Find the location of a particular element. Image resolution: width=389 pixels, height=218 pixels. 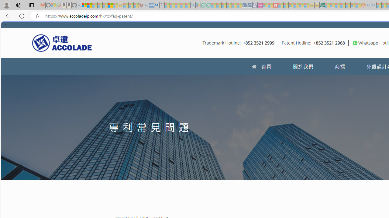

Expert Portfolios - Sleeping is located at coordinates (343, 5).